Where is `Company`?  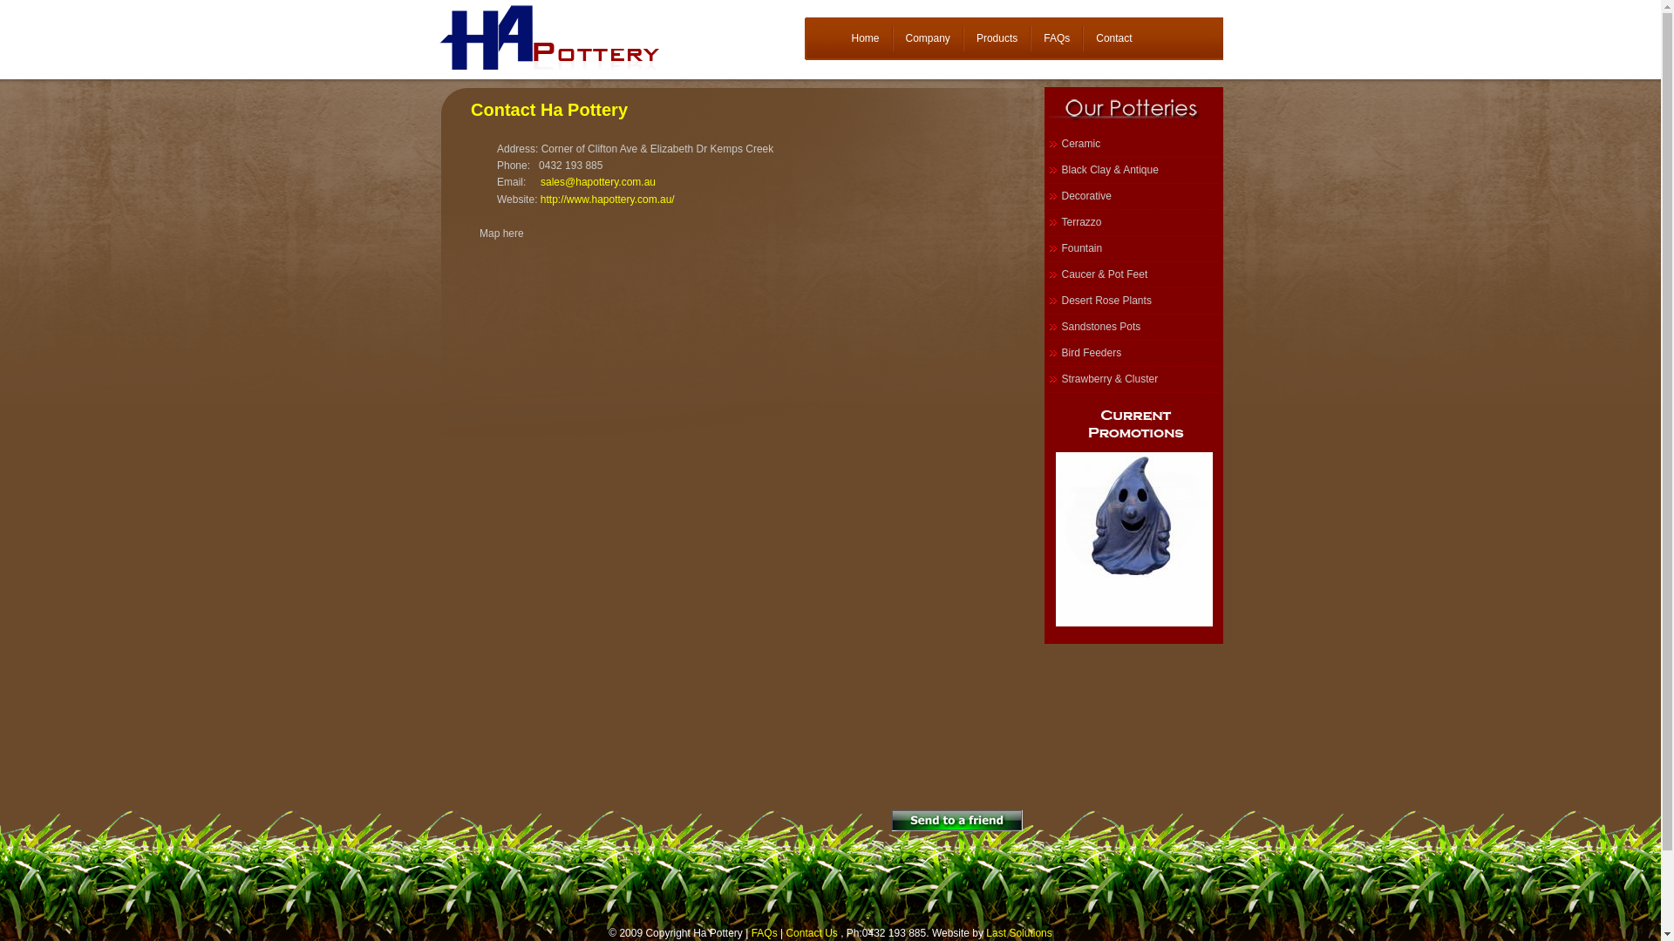 Company is located at coordinates (928, 38).